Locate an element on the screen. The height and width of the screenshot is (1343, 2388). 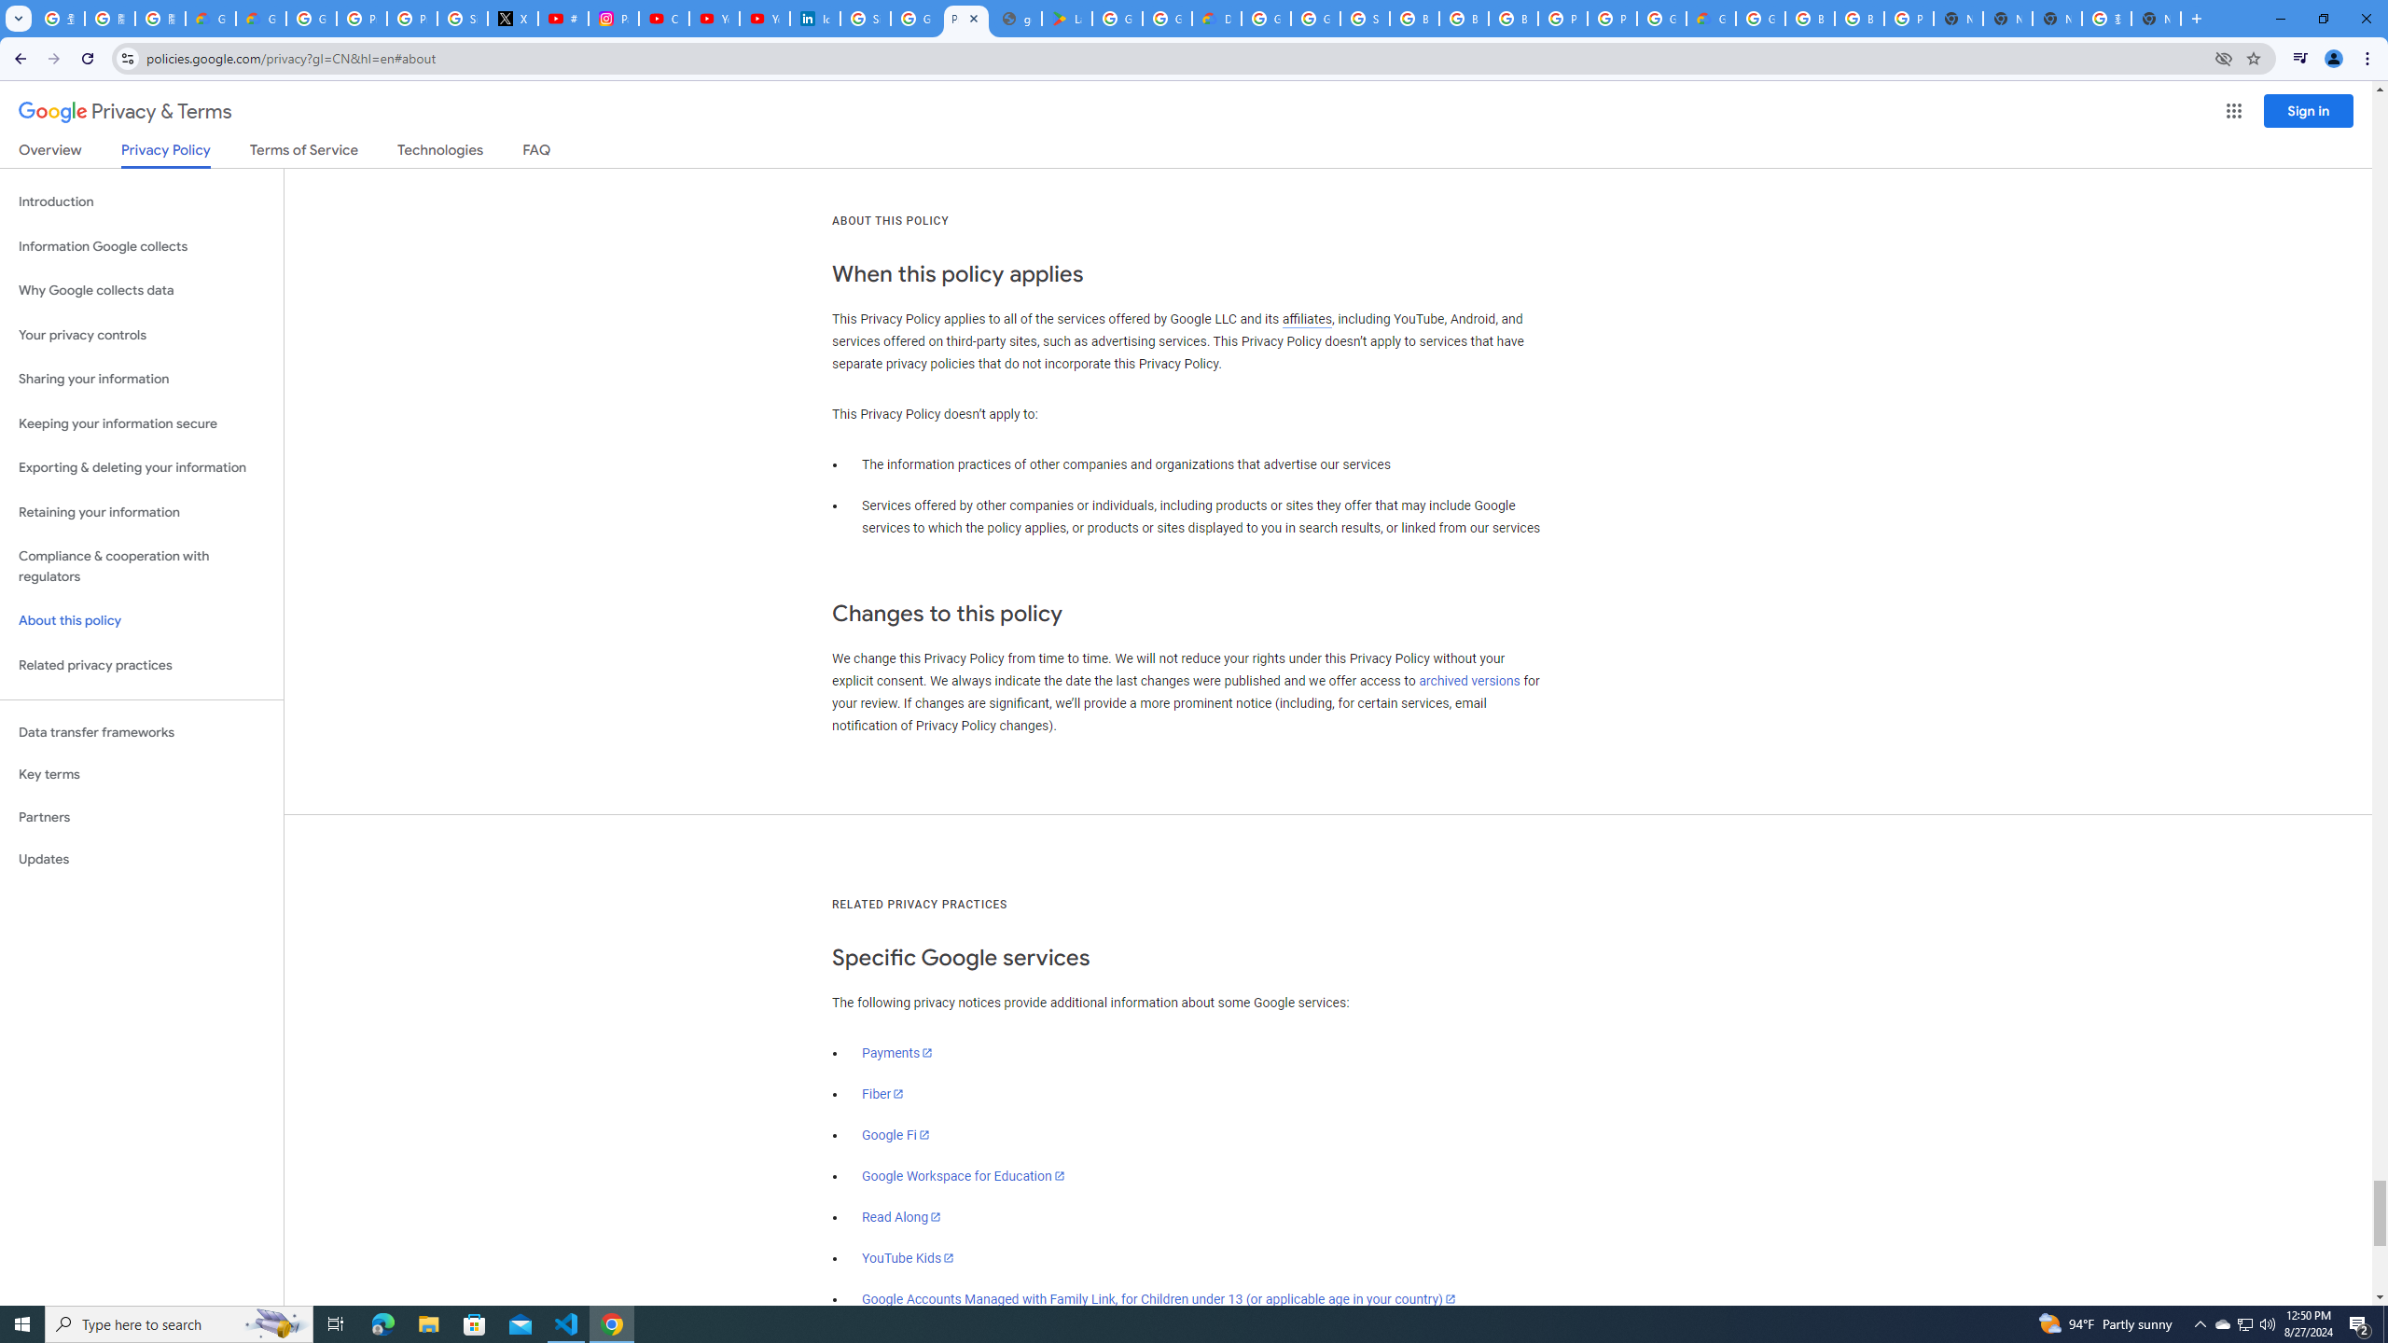
Browse Chrome as a guest - Computer - Google Chrome Help is located at coordinates (1860, 19).